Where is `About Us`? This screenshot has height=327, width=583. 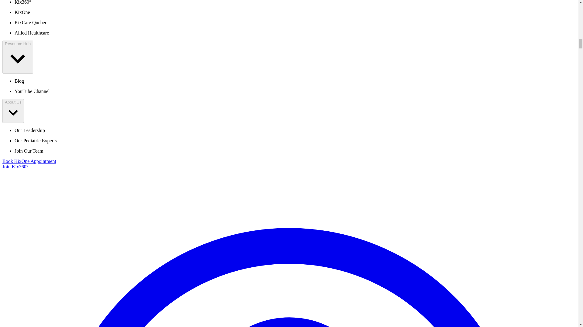 About Us is located at coordinates (13, 111).